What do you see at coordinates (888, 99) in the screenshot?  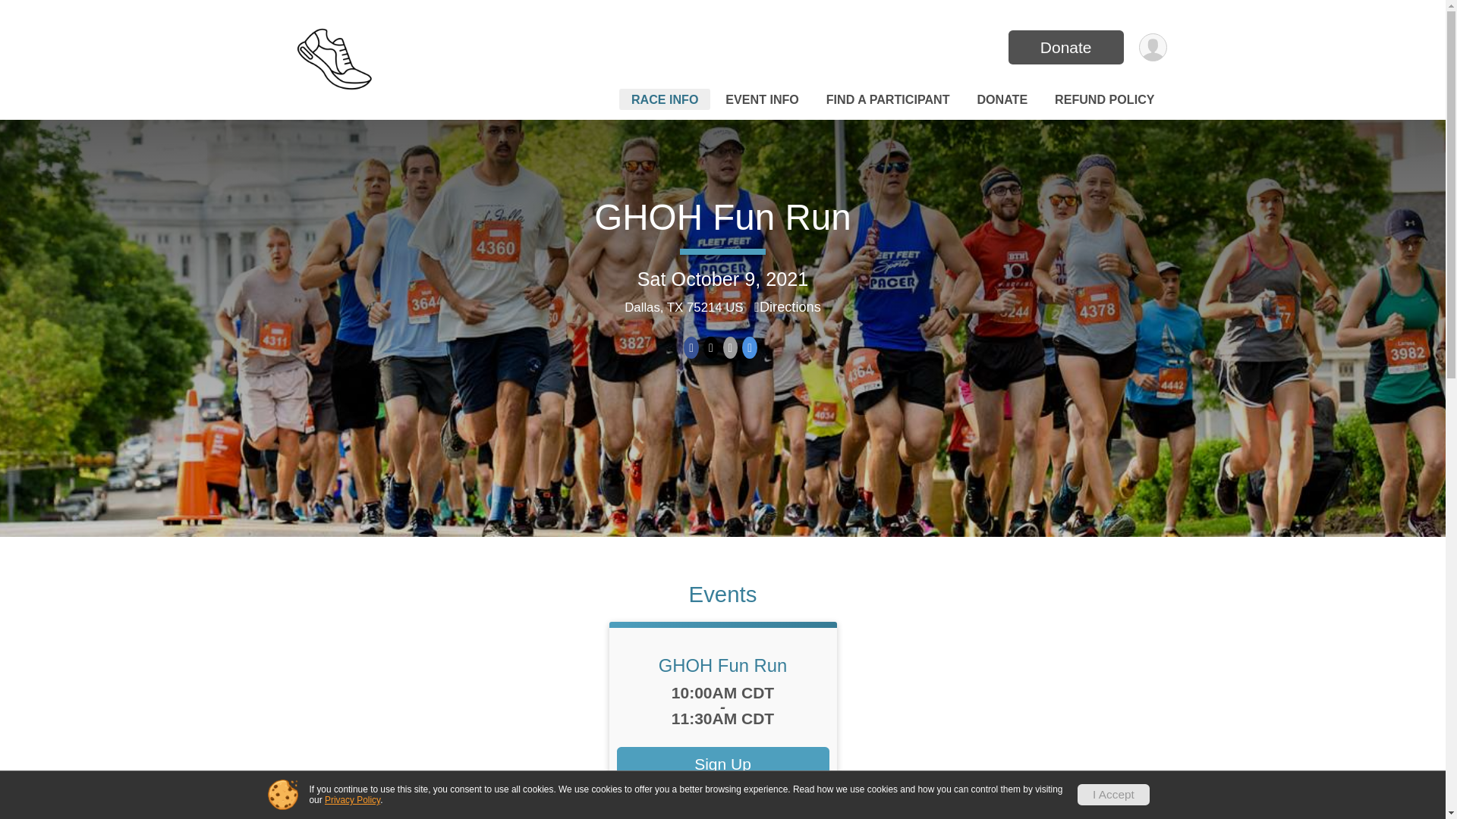 I see `FIND A PARTICIPANT` at bounding box center [888, 99].